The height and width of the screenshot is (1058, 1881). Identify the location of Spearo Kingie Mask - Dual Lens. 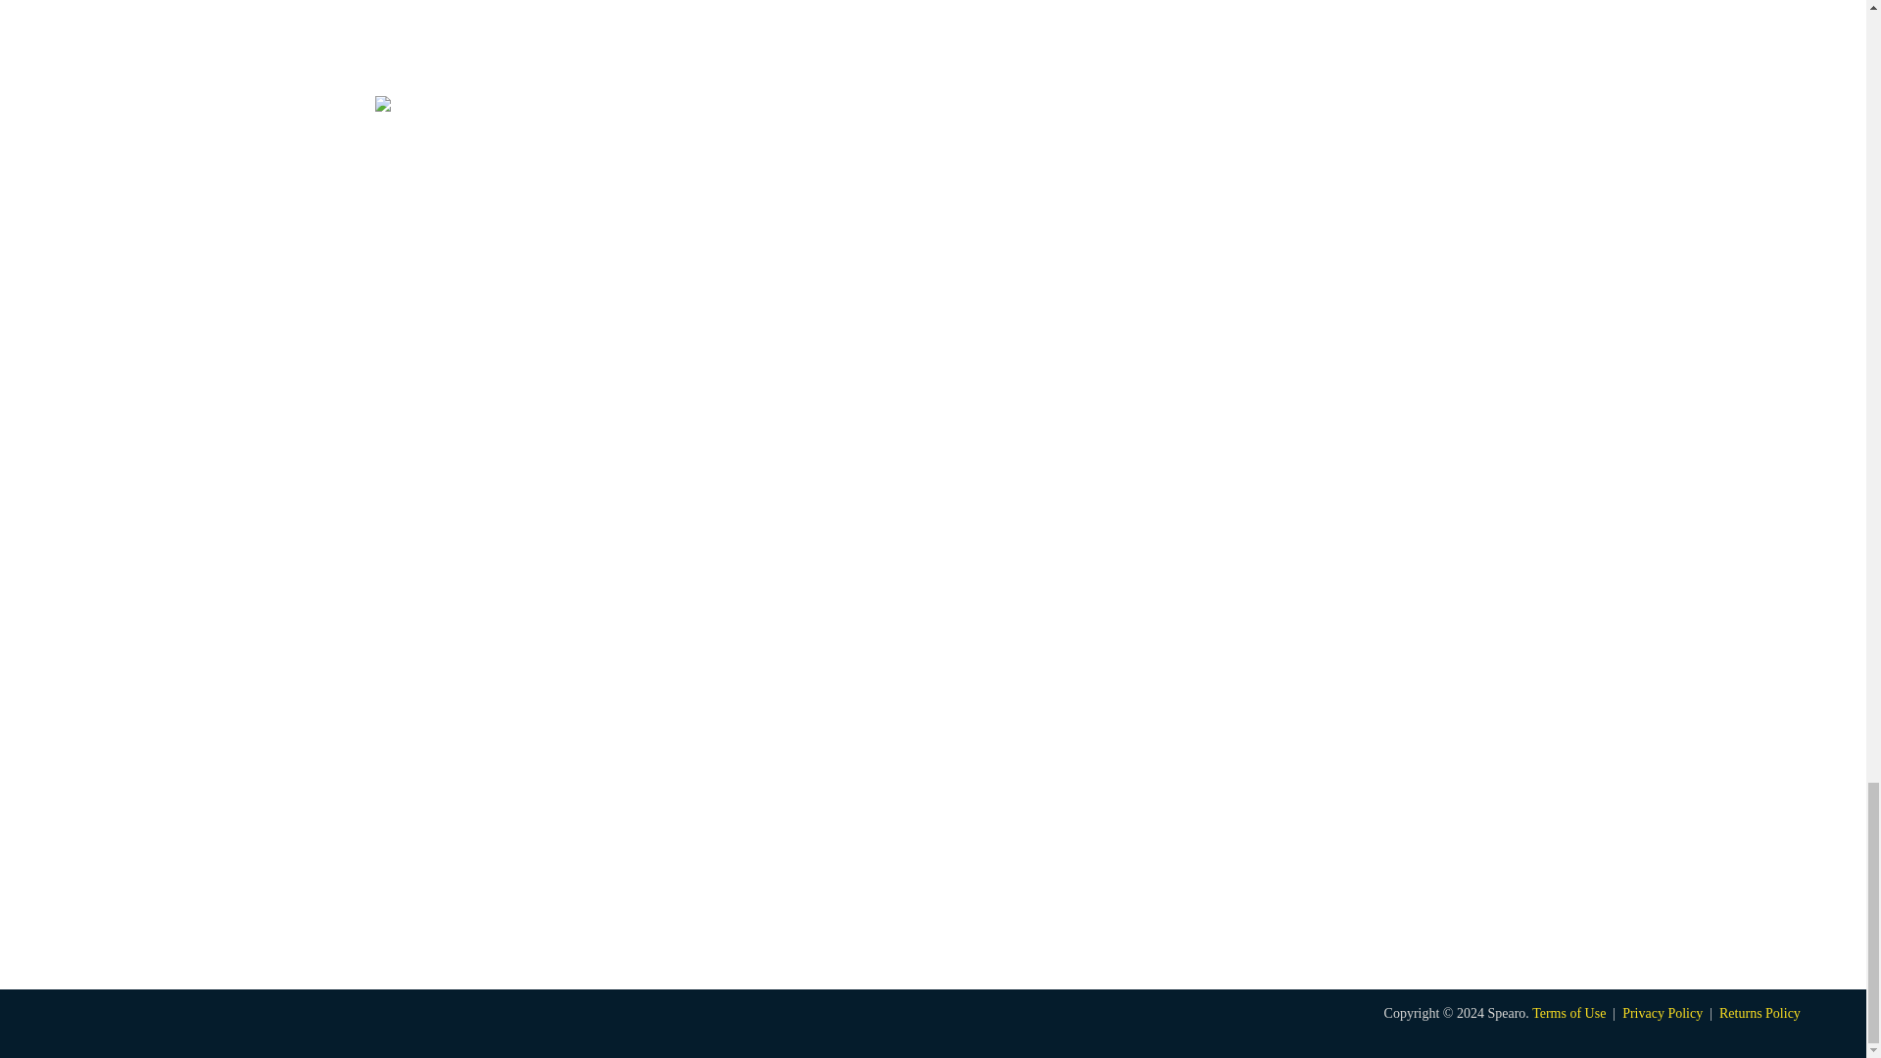
(639, 37).